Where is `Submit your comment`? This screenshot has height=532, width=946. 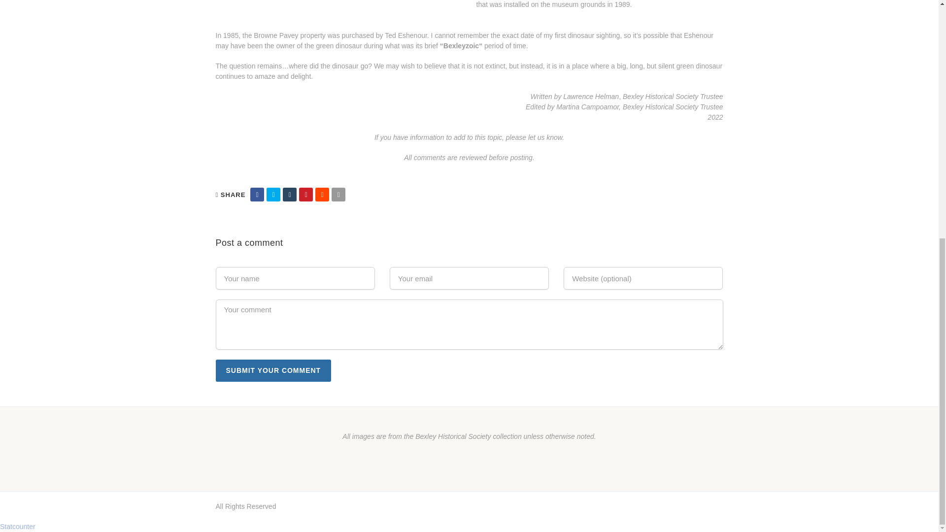 Submit your comment is located at coordinates (273, 370).